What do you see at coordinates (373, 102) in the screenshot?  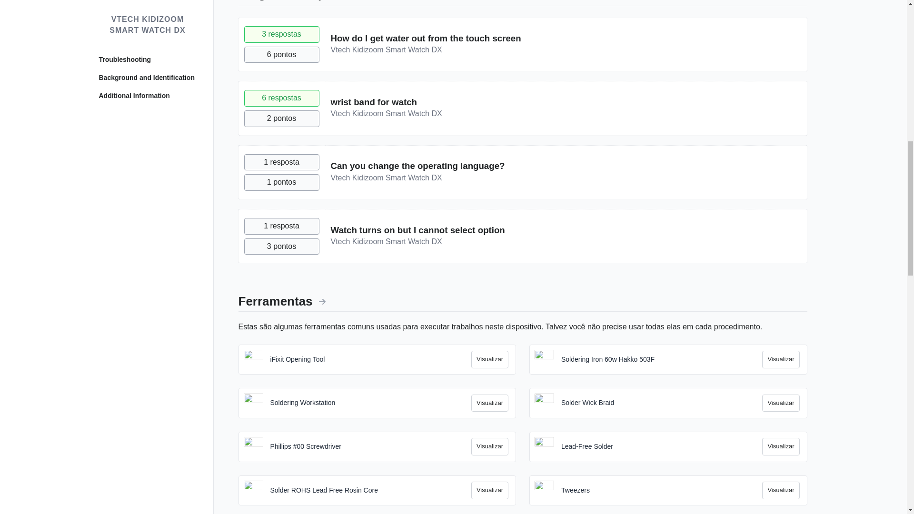 I see `wrist band for watch` at bounding box center [373, 102].